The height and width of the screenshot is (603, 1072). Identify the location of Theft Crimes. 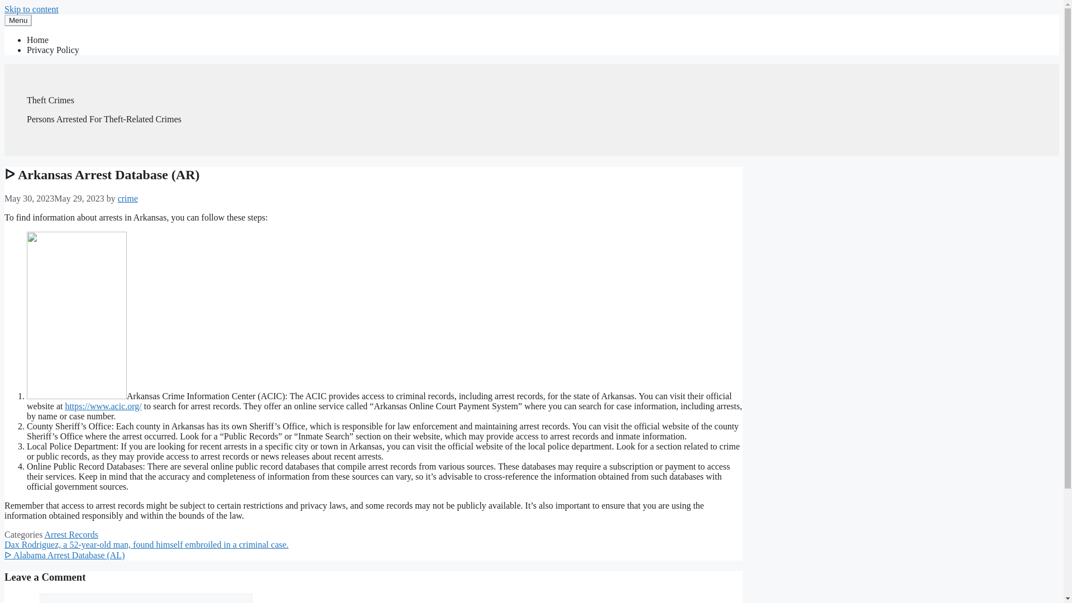
(50, 99).